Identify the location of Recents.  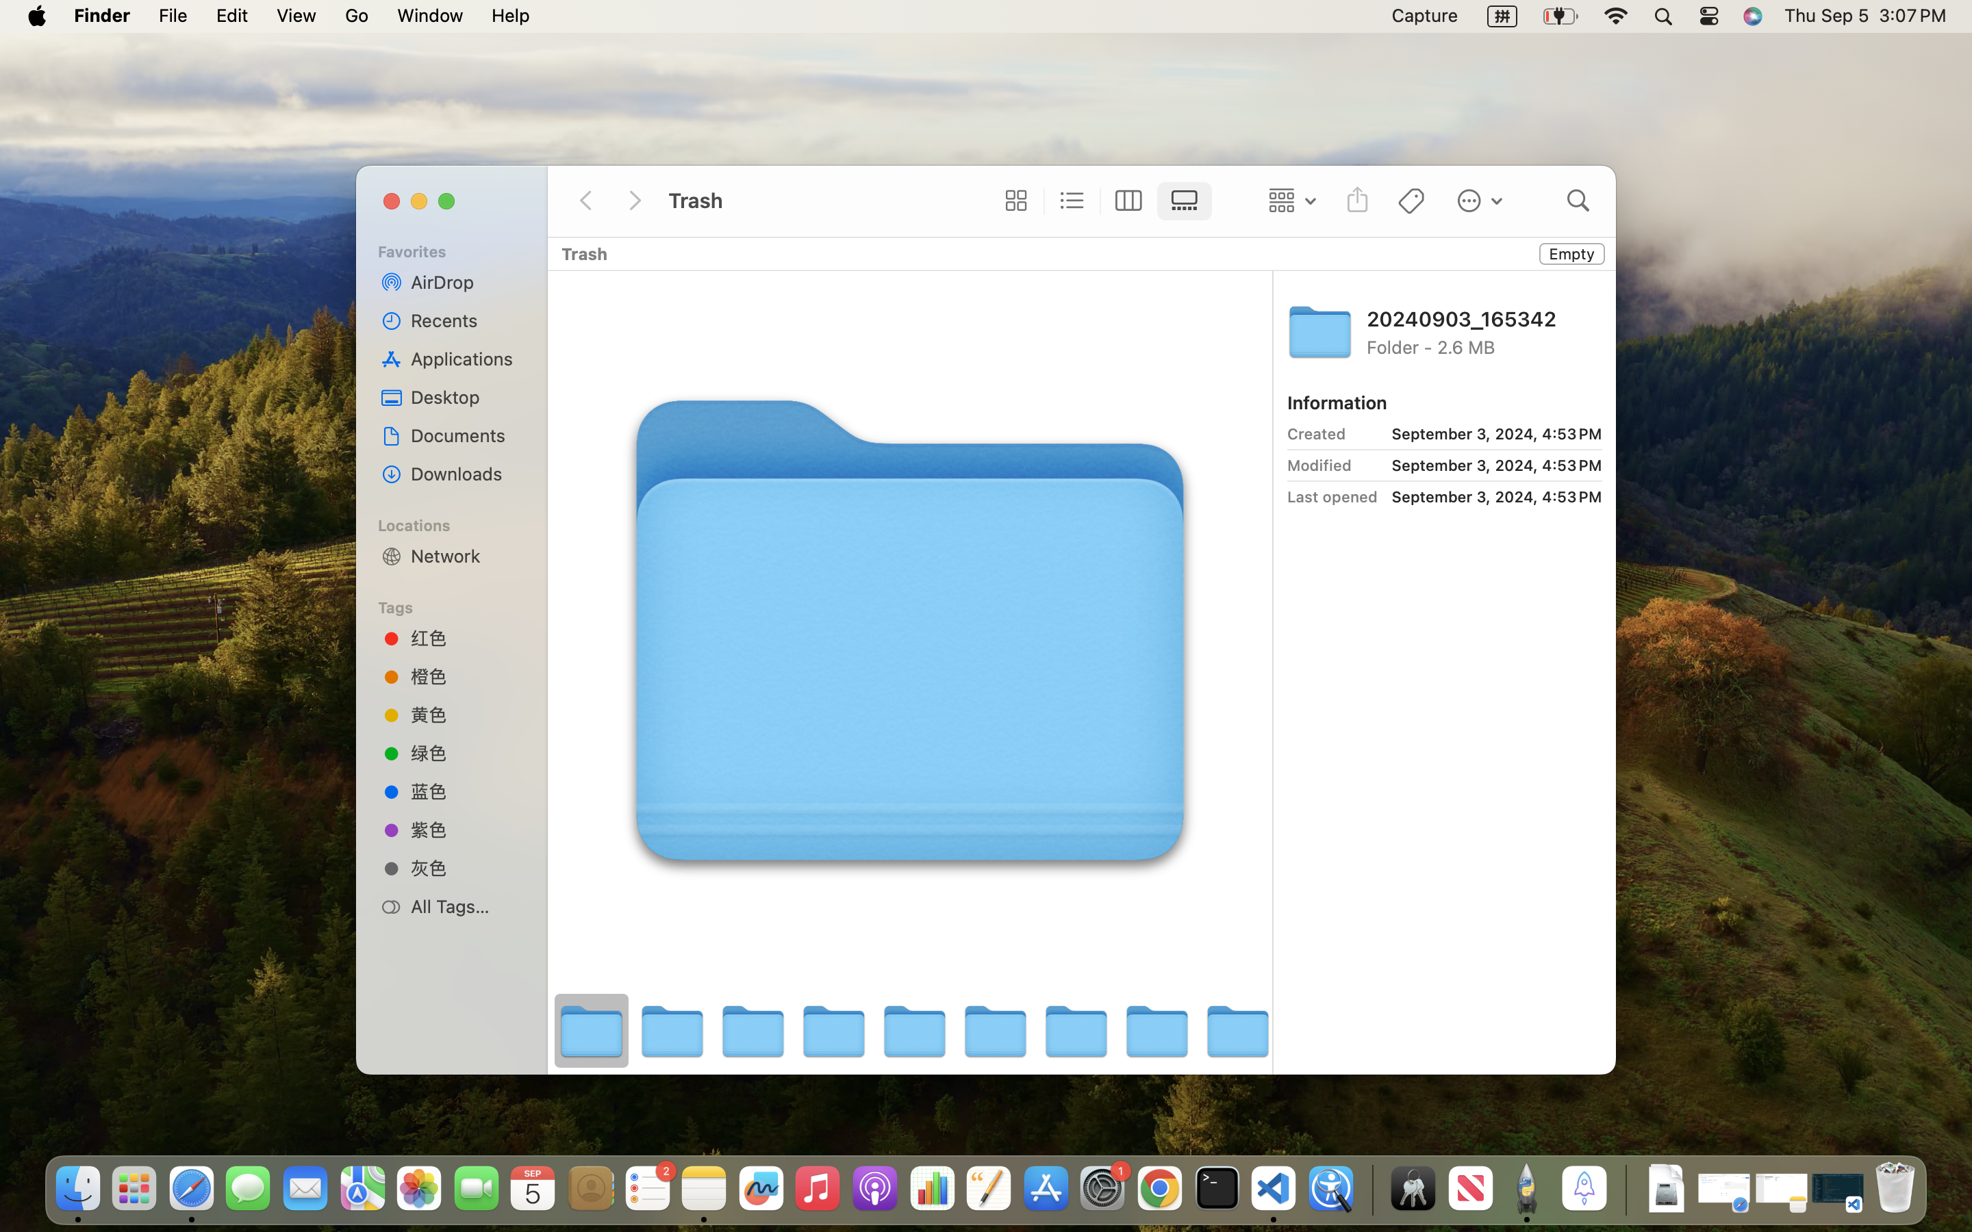
(466, 320).